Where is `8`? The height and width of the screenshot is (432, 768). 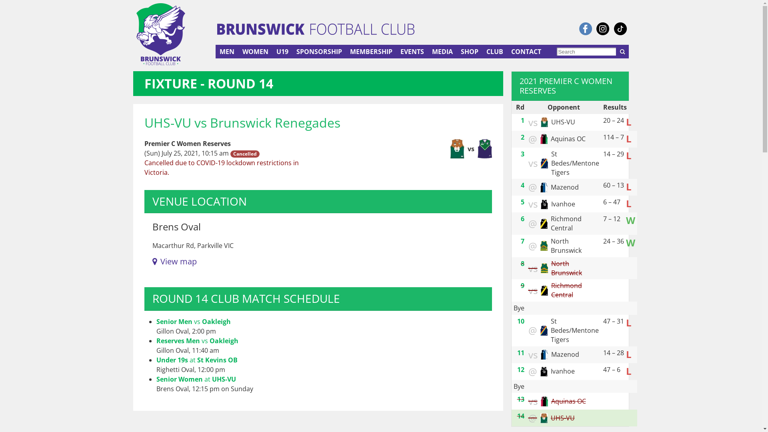
8 is located at coordinates (522, 264).